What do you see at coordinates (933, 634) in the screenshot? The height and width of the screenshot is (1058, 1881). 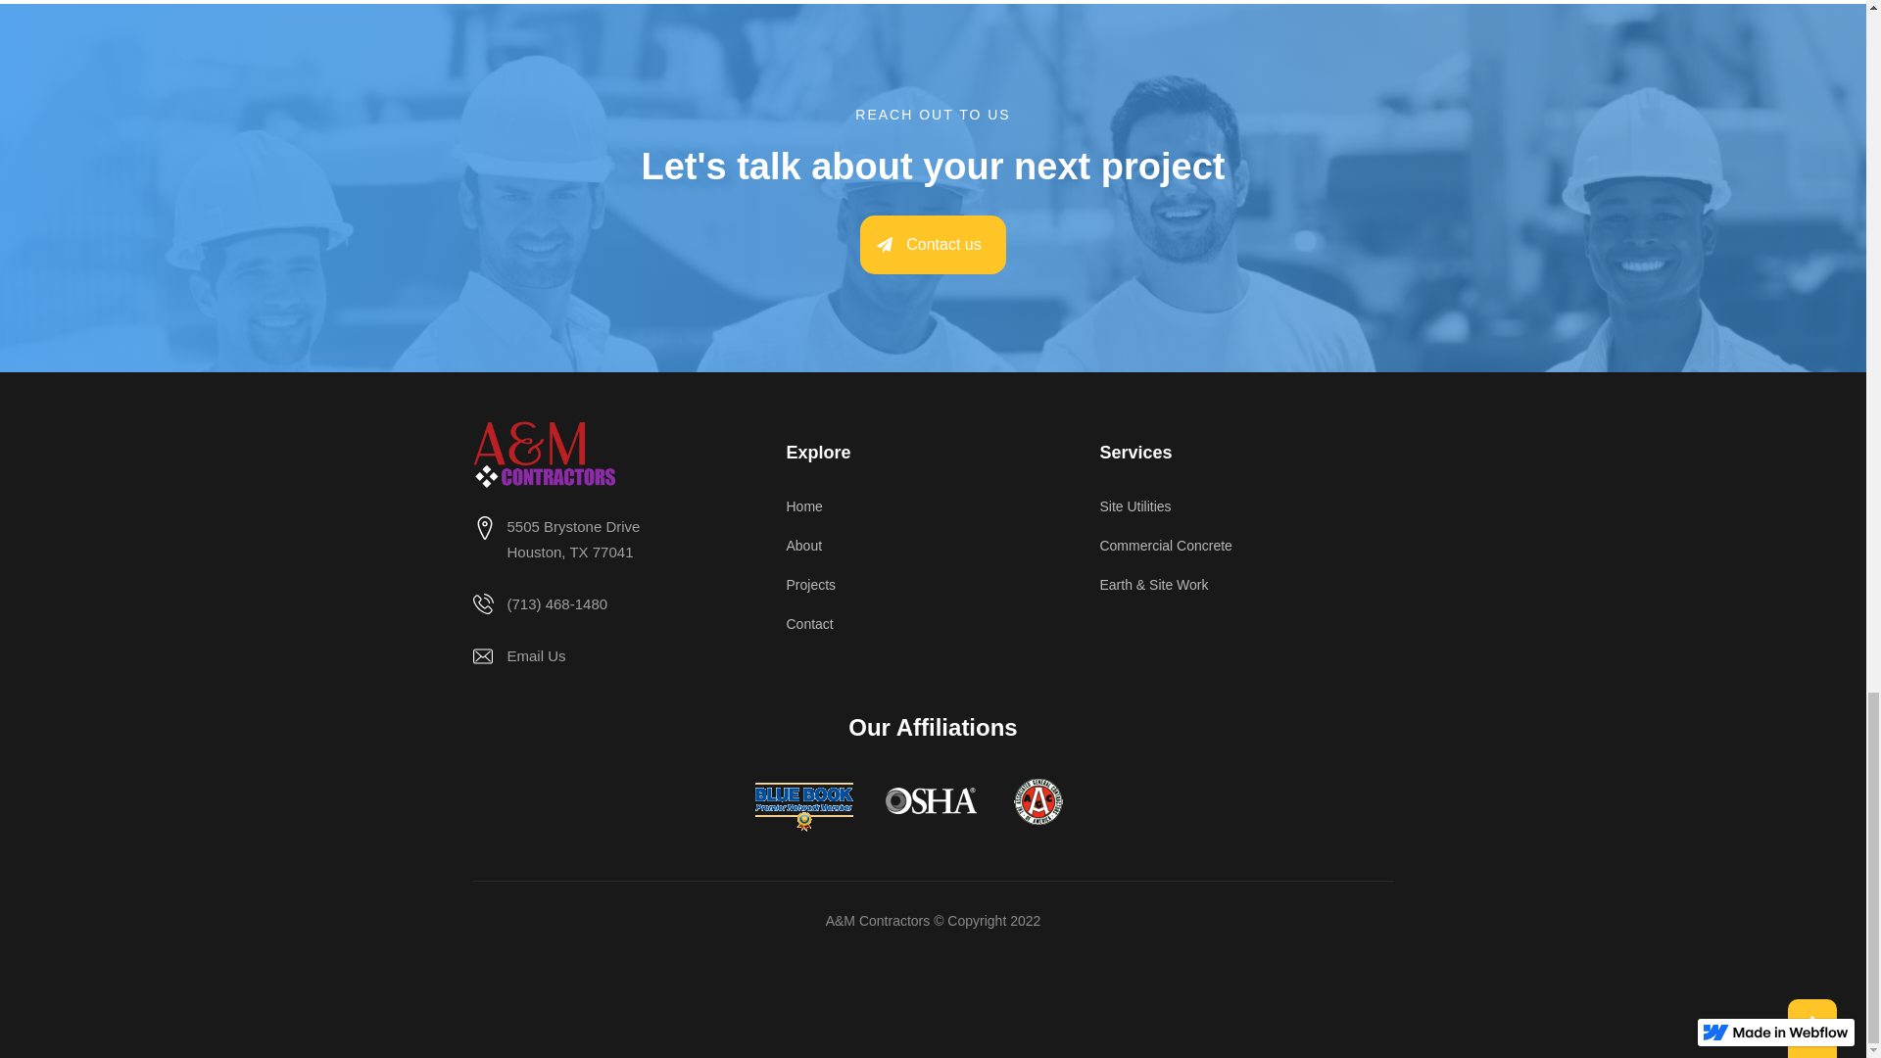 I see `Contact` at bounding box center [933, 634].